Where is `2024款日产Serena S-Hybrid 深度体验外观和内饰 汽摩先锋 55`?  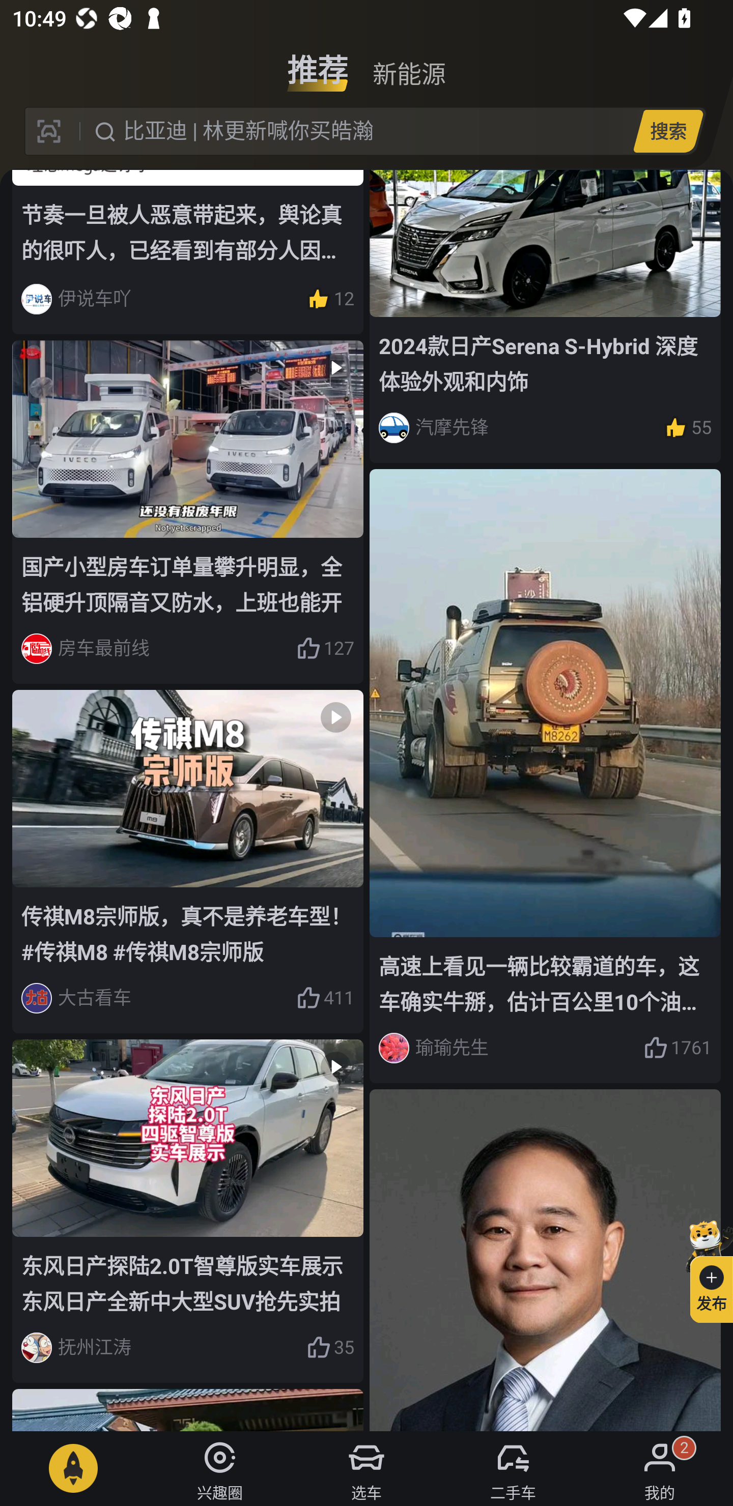
2024款日产Serena S-Hybrid 深度体验外观和内饰 汽摩先锋 55 is located at coordinates (545, 316).